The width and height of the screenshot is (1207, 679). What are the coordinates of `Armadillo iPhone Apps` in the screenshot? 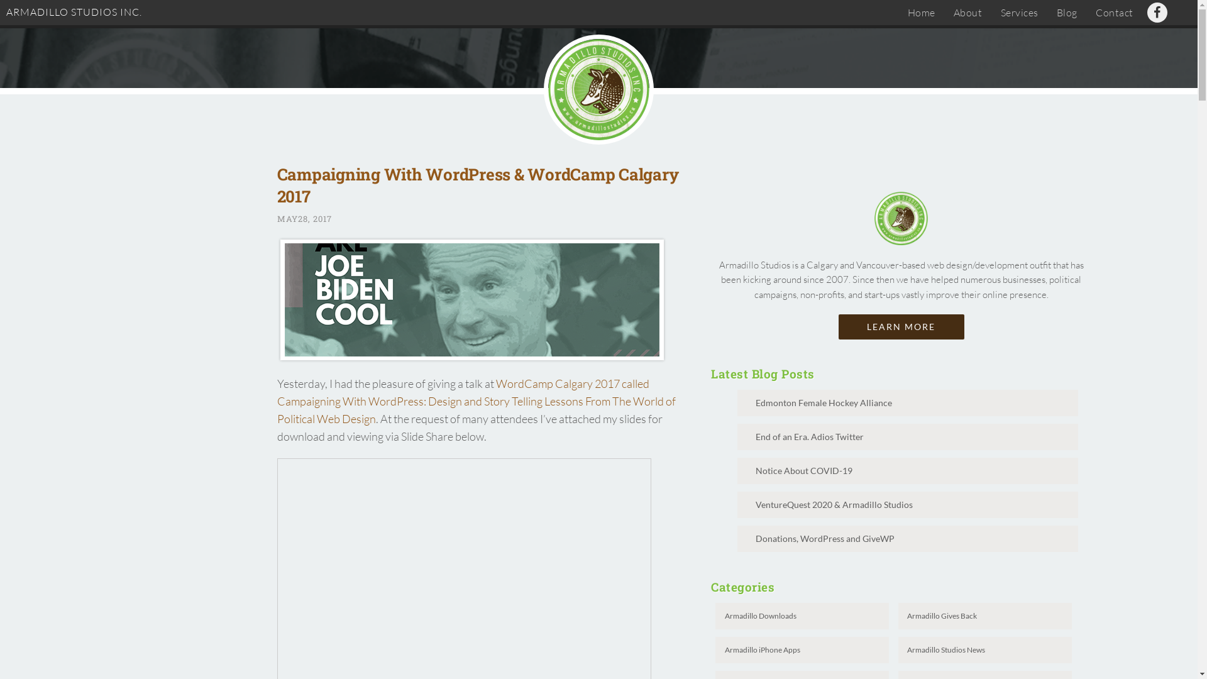 It's located at (802, 650).